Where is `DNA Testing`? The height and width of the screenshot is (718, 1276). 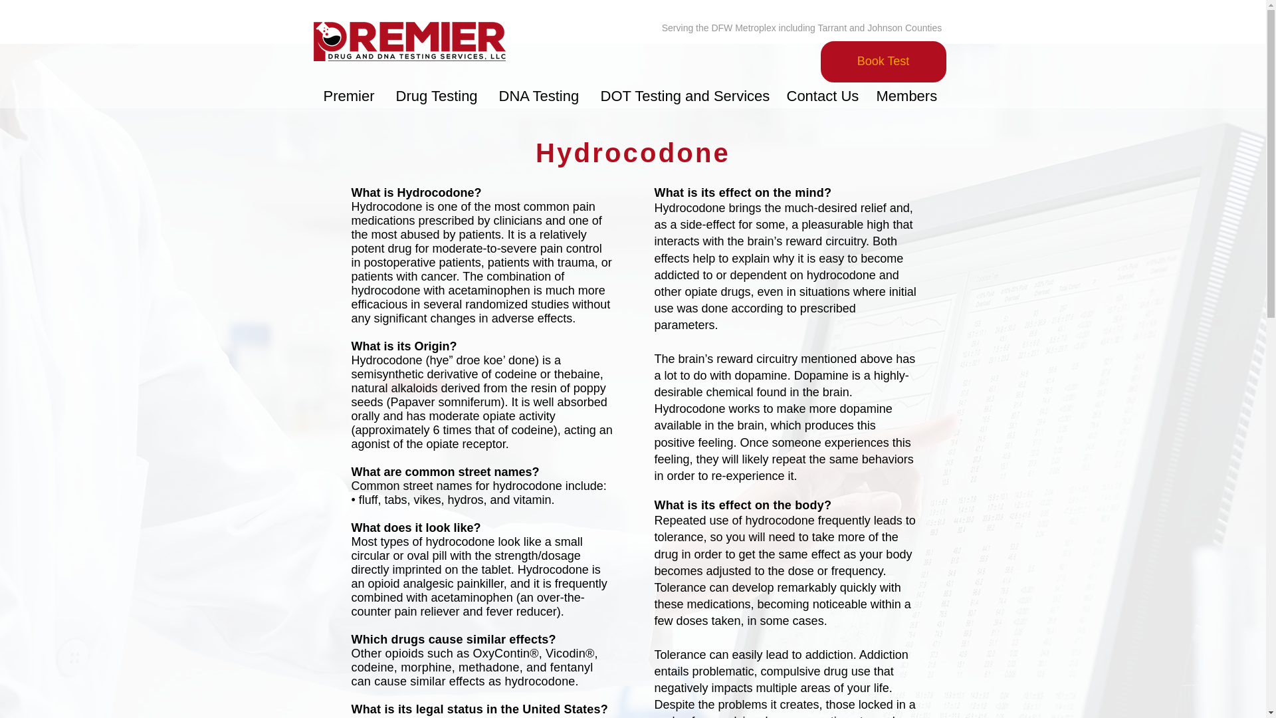
DNA Testing is located at coordinates (540, 94).